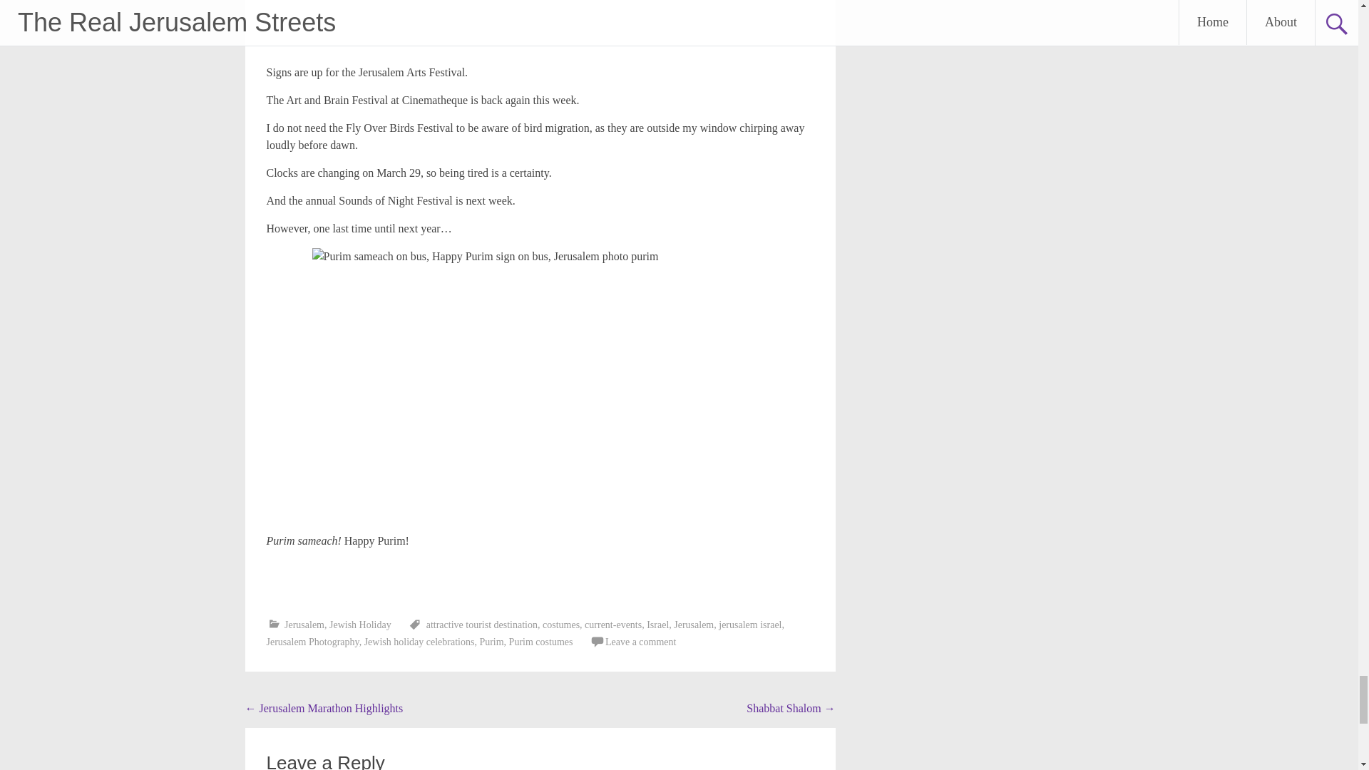  What do you see at coordinates (613, 625) in the screenshot?
I see `current-events` at bounding box center [613, 625].